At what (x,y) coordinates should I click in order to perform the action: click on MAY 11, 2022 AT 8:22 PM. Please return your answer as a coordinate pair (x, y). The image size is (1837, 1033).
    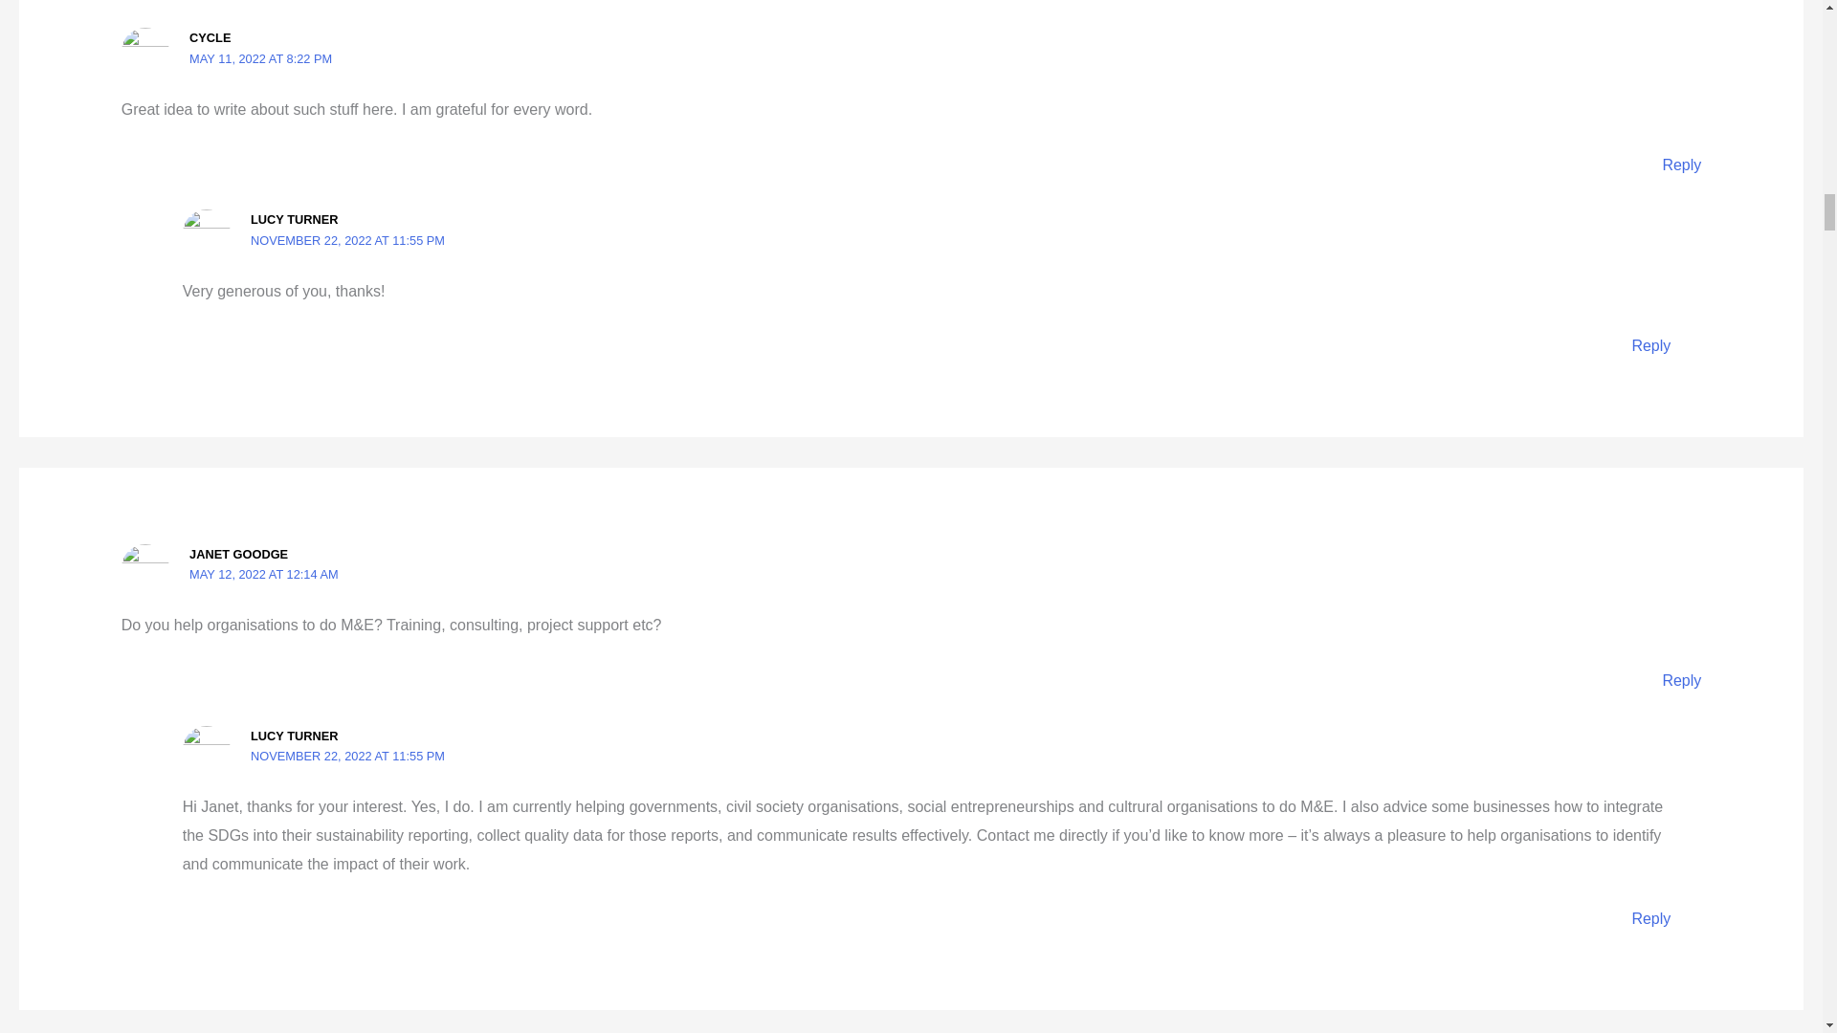
    Looking at the image, I should click on (260, 59).